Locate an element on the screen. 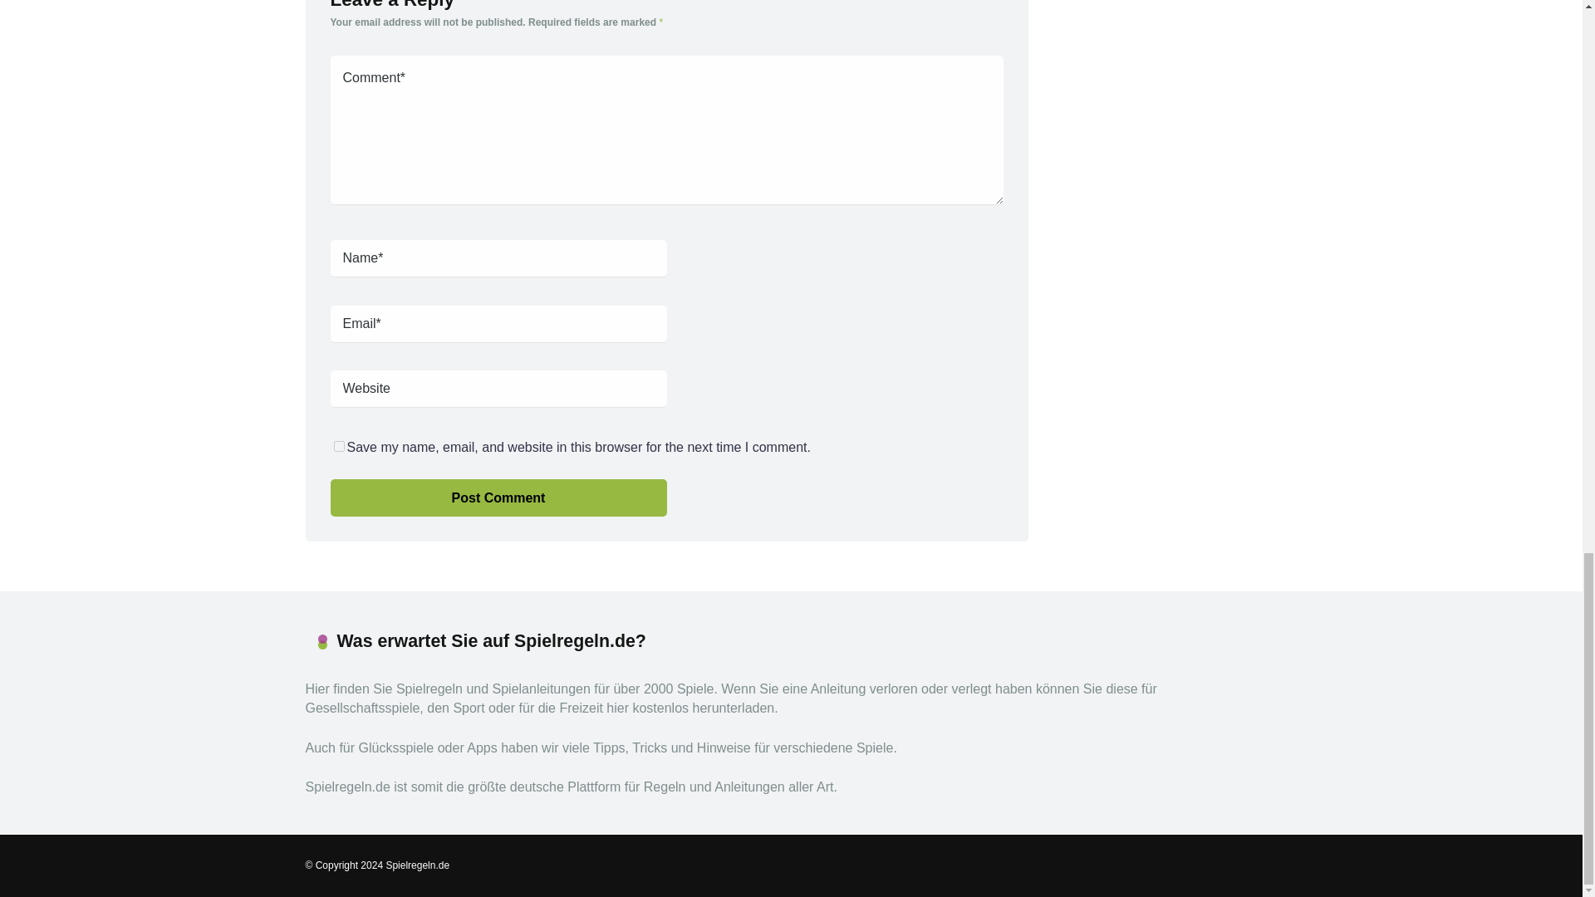 The image size is (1595, 897). yes is located at coordinates (339, 447).